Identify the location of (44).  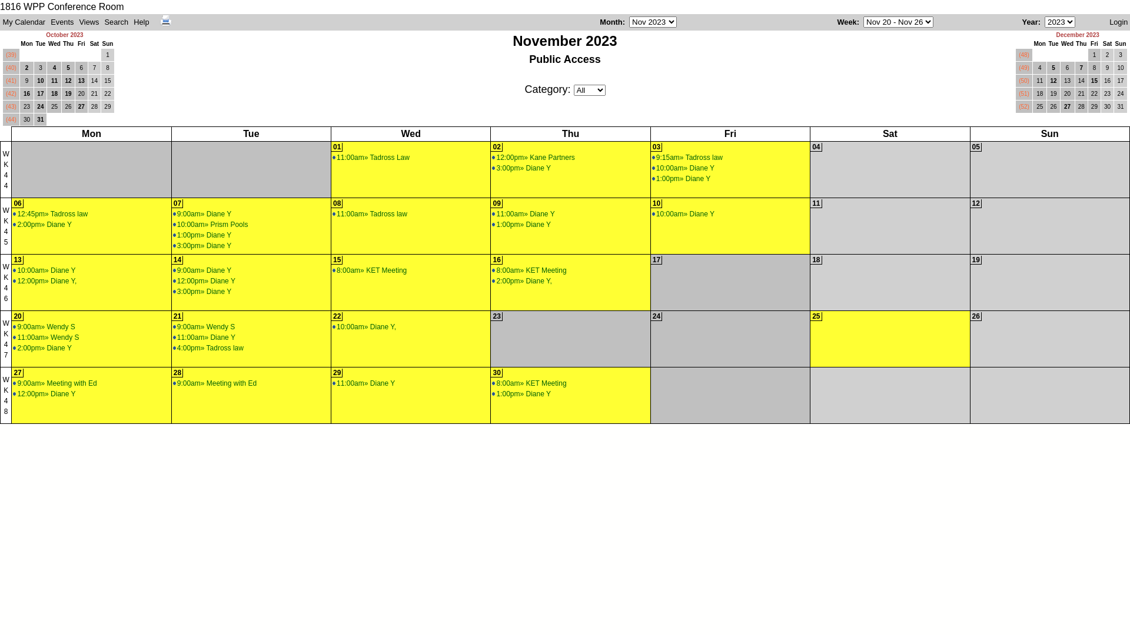
(11, 120).